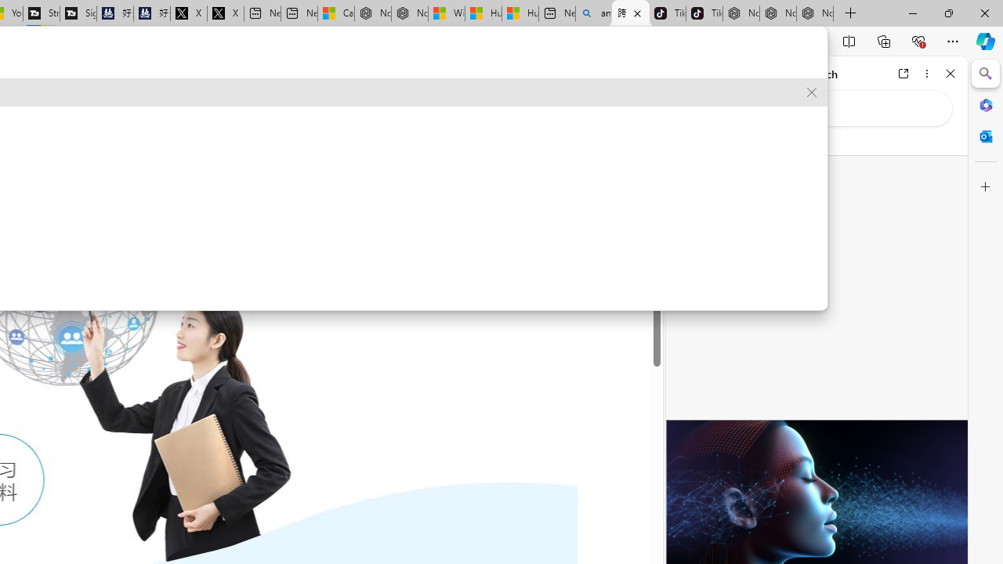 The width and height of the screenshot is (1003, 564). What do you see at coordinates (710, 74) in the screenshot?
I see `Forward` at bounding box center [710, 74].